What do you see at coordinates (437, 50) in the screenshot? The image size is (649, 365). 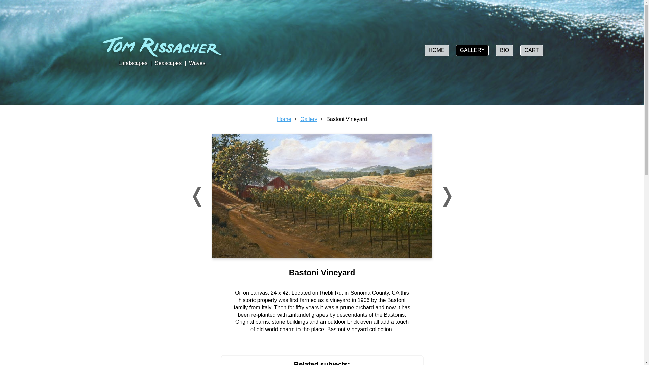 I see `HOME` at bounding box center [437, 50].